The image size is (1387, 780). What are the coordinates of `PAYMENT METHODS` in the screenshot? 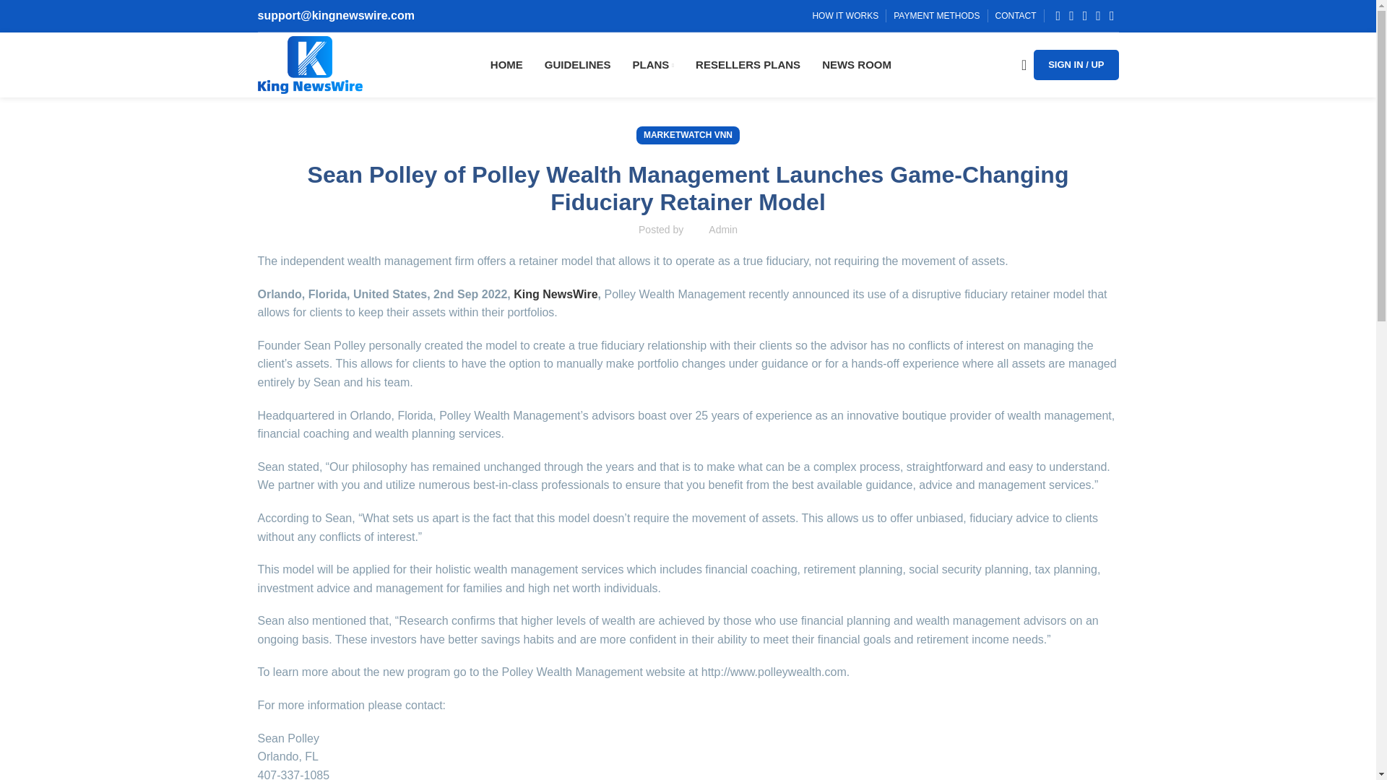 It's located at (936, 16).